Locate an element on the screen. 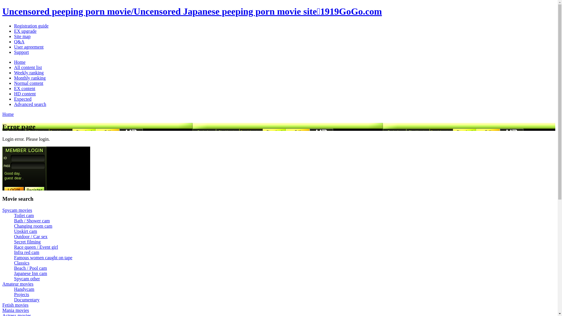 This screenshot has height=316, width=562. Infra red cam is located at coordinates (27, 252).